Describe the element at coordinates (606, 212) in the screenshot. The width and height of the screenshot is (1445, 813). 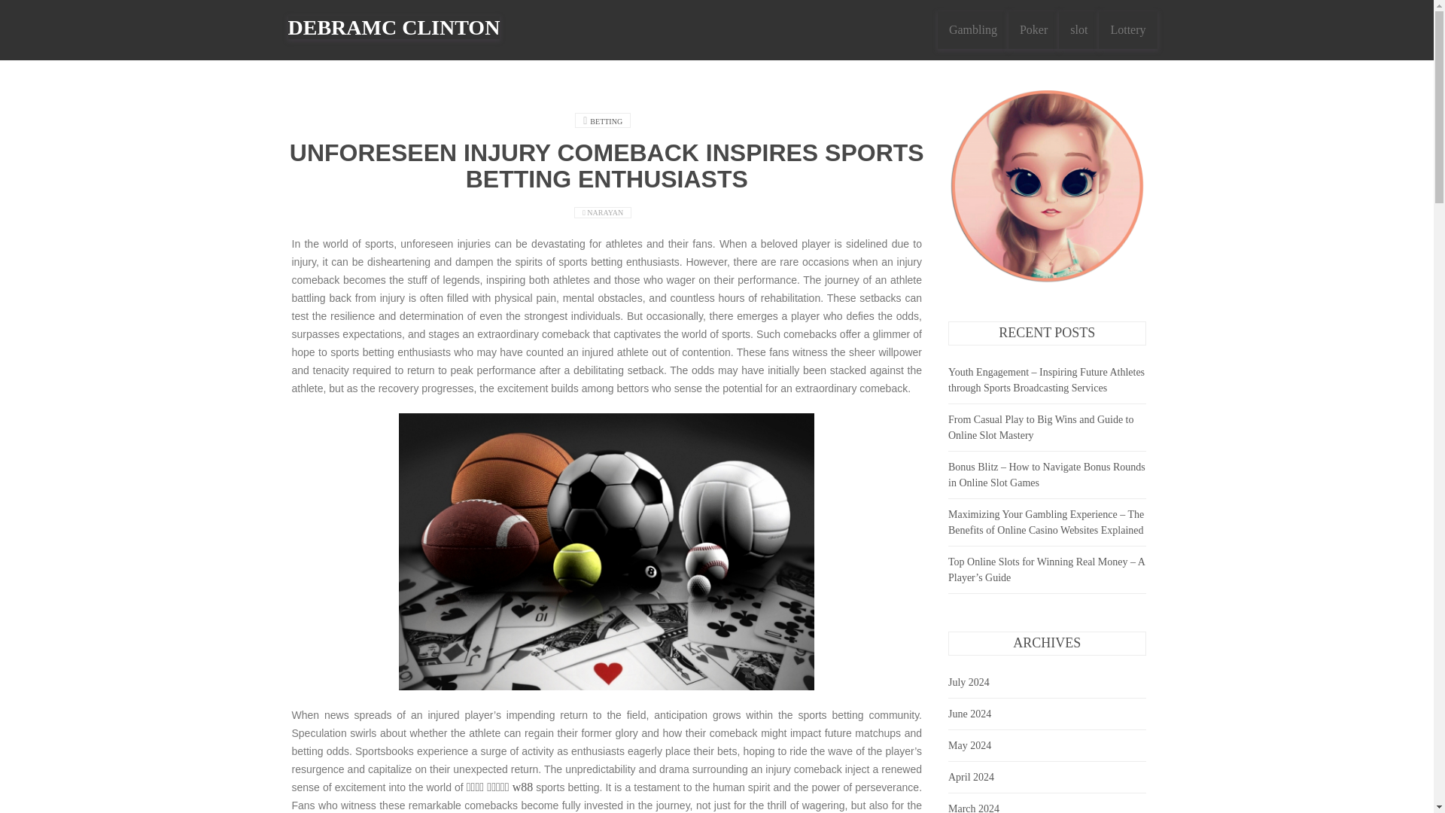
I see `NARAYAN` at that location.